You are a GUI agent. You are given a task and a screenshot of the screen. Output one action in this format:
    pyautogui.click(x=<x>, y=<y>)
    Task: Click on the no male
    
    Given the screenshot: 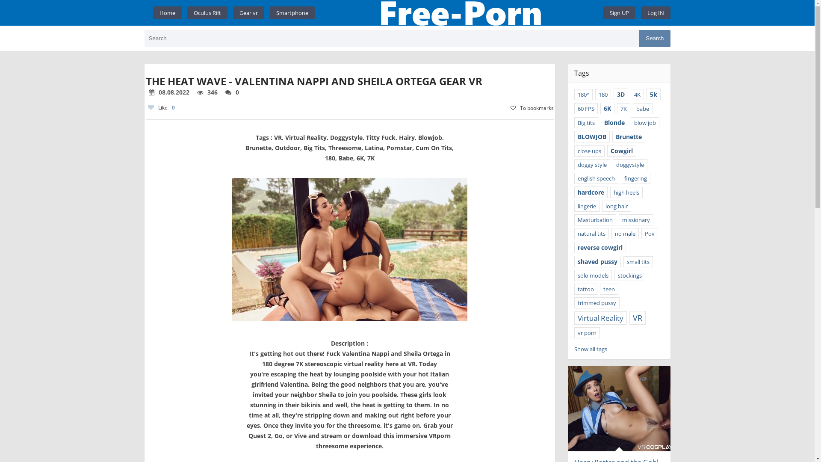 What is the action you would take?
    pyautogui.click(x=625, y=234)
    